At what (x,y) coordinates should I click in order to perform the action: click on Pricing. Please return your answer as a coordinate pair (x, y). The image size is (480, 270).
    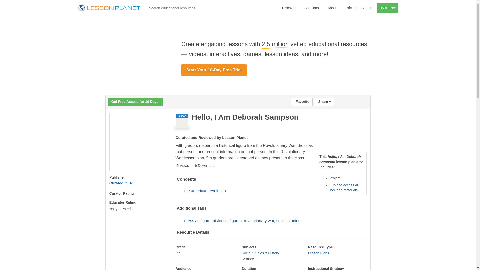
    Looking at the image, I should click on (351, 8).